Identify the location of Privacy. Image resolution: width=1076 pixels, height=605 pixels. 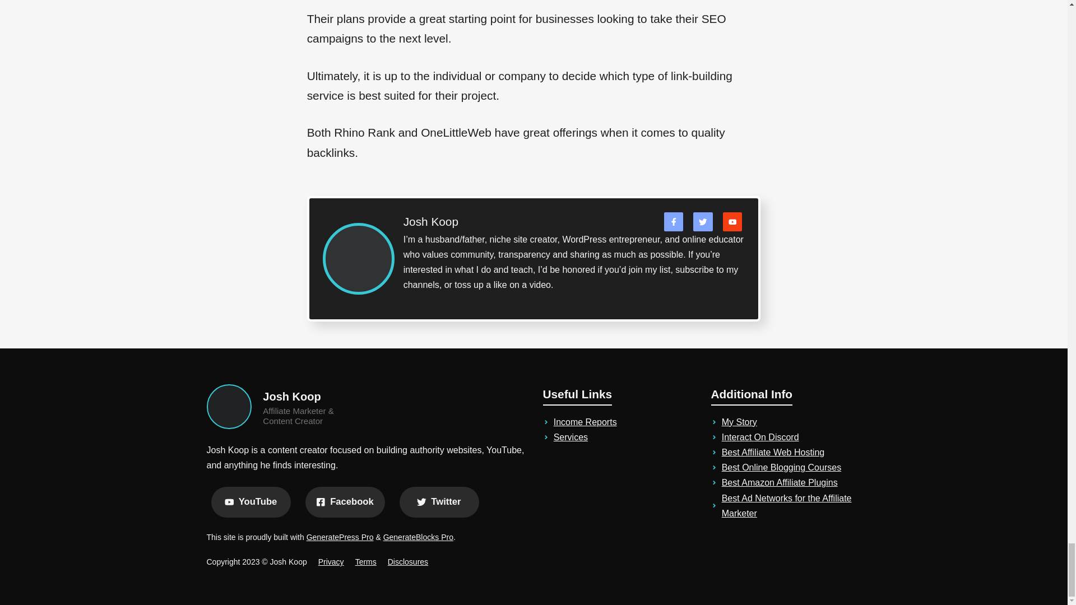
(331, 561).